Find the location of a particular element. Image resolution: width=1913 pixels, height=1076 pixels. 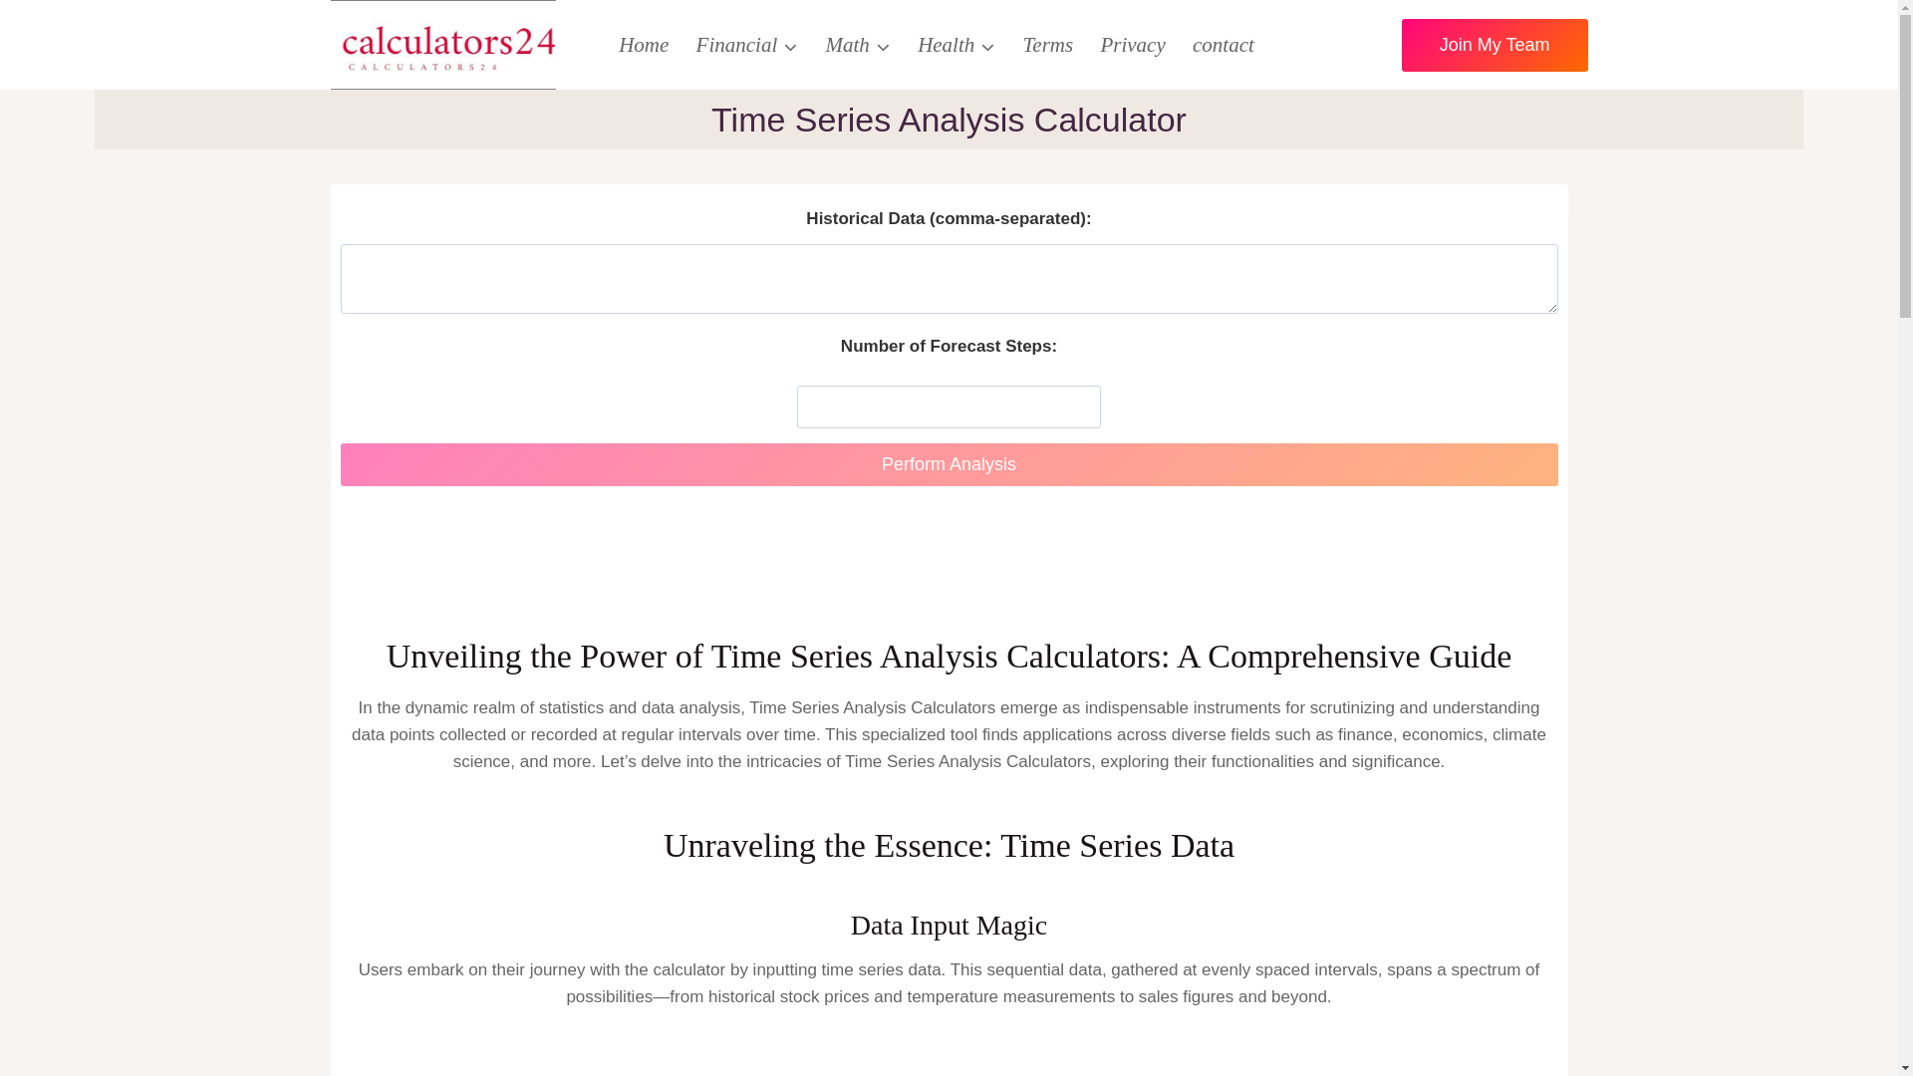

Join My Team is located at coordinates (1495, 46).